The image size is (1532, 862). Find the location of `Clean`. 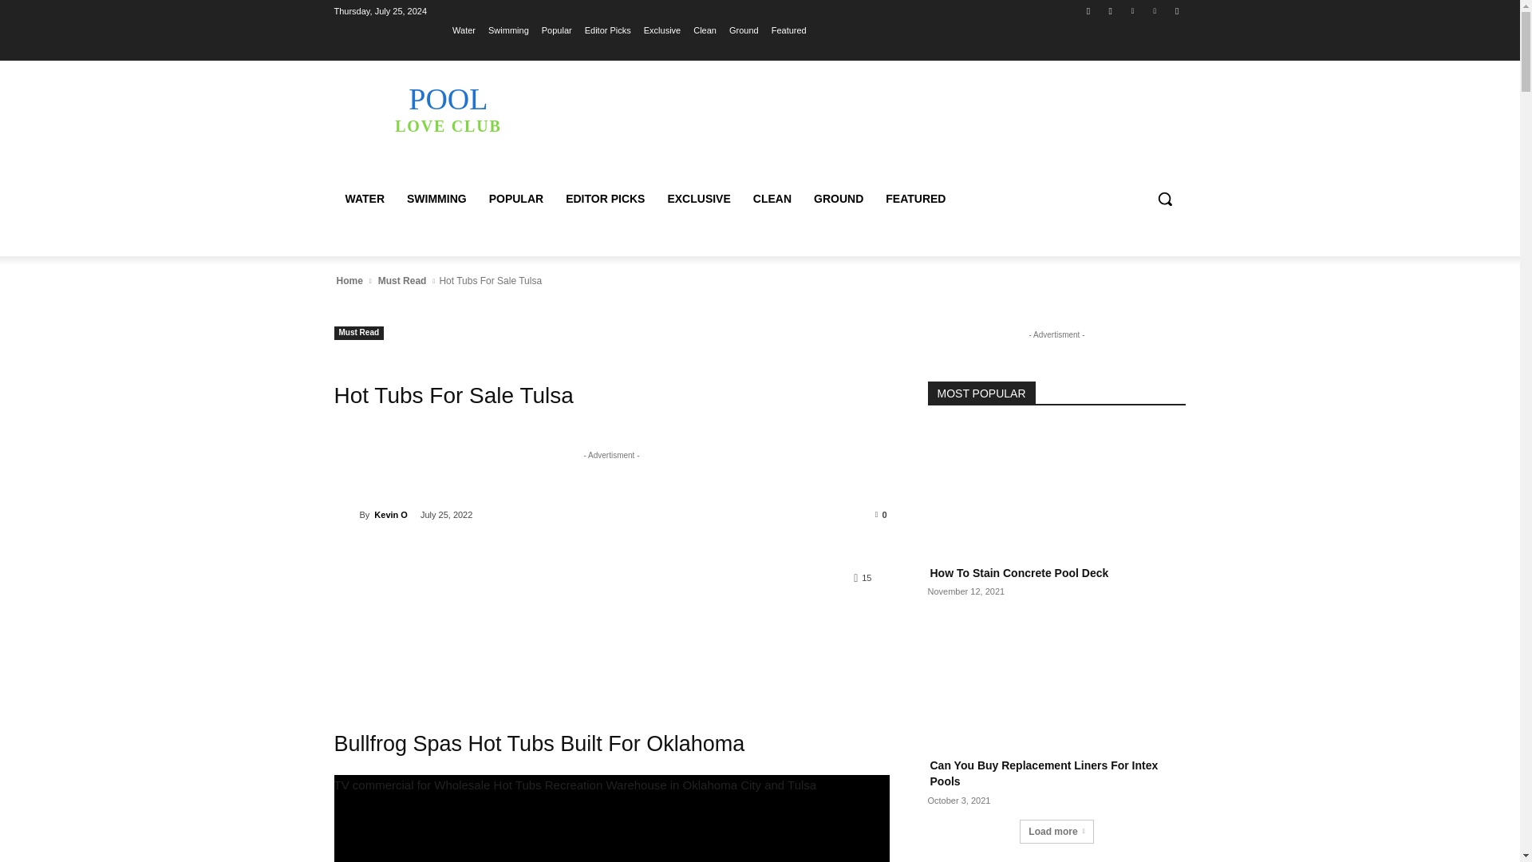

Clean is located at coordinates (705, 30).